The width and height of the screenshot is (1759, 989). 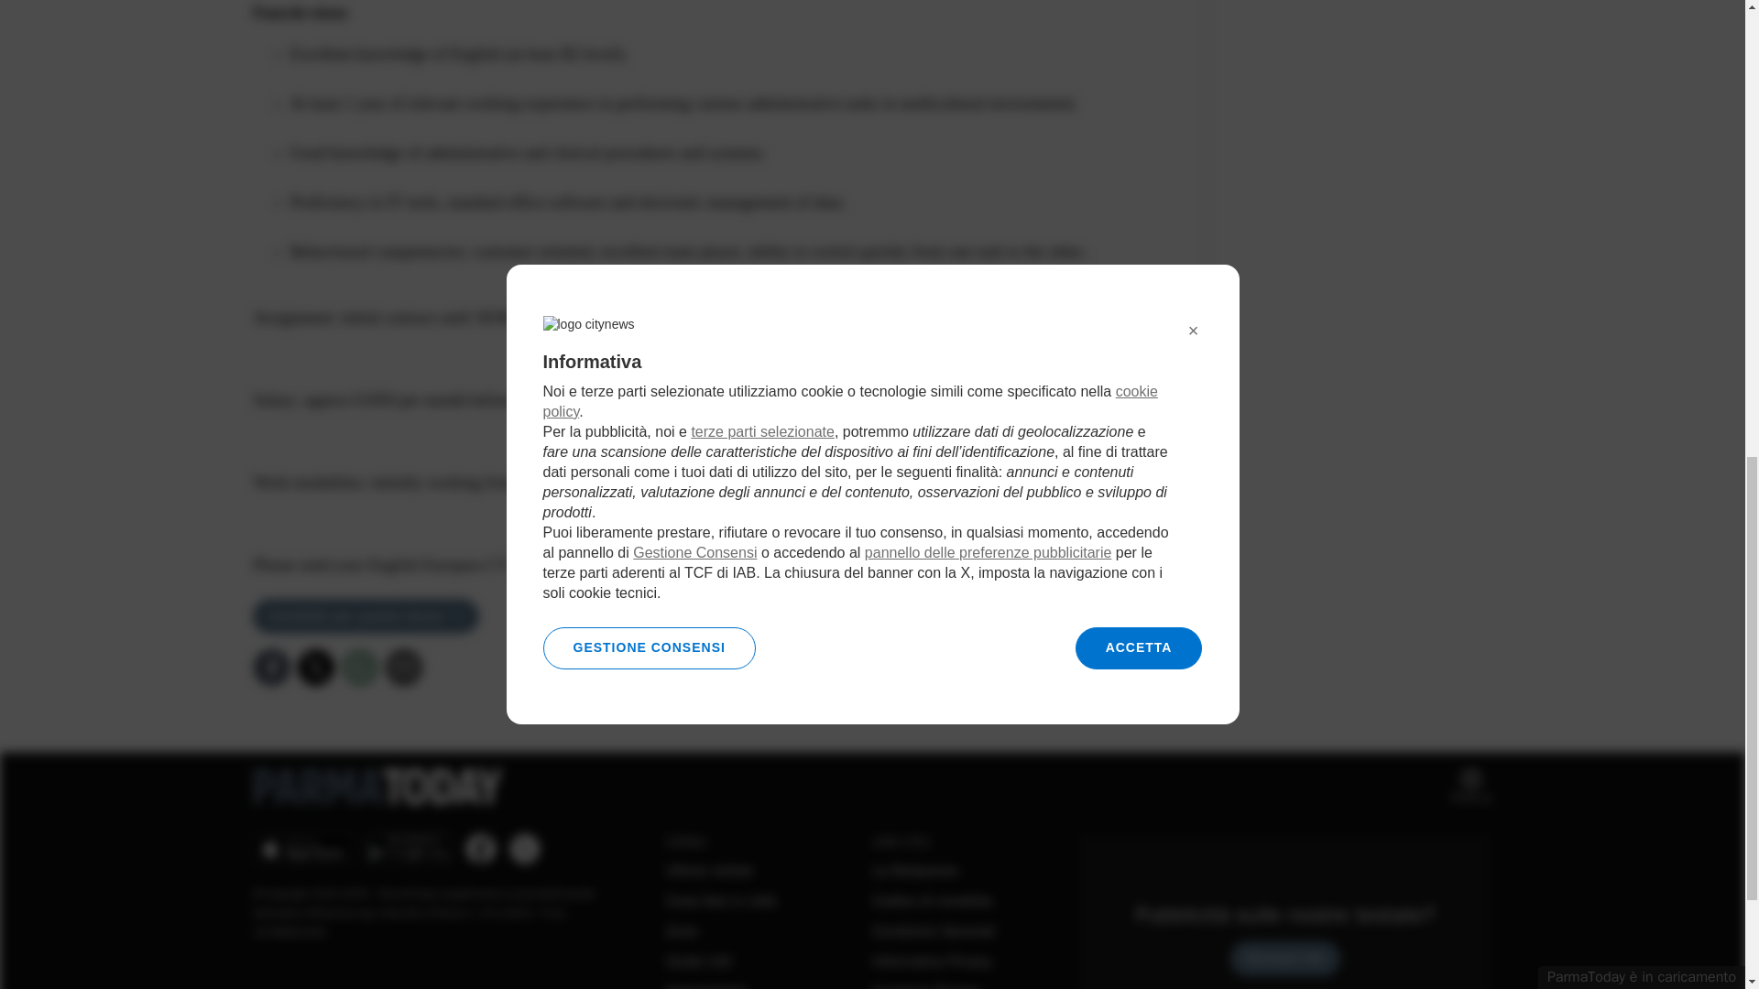 I want to click on Facebook, so click(x=271, y=667).